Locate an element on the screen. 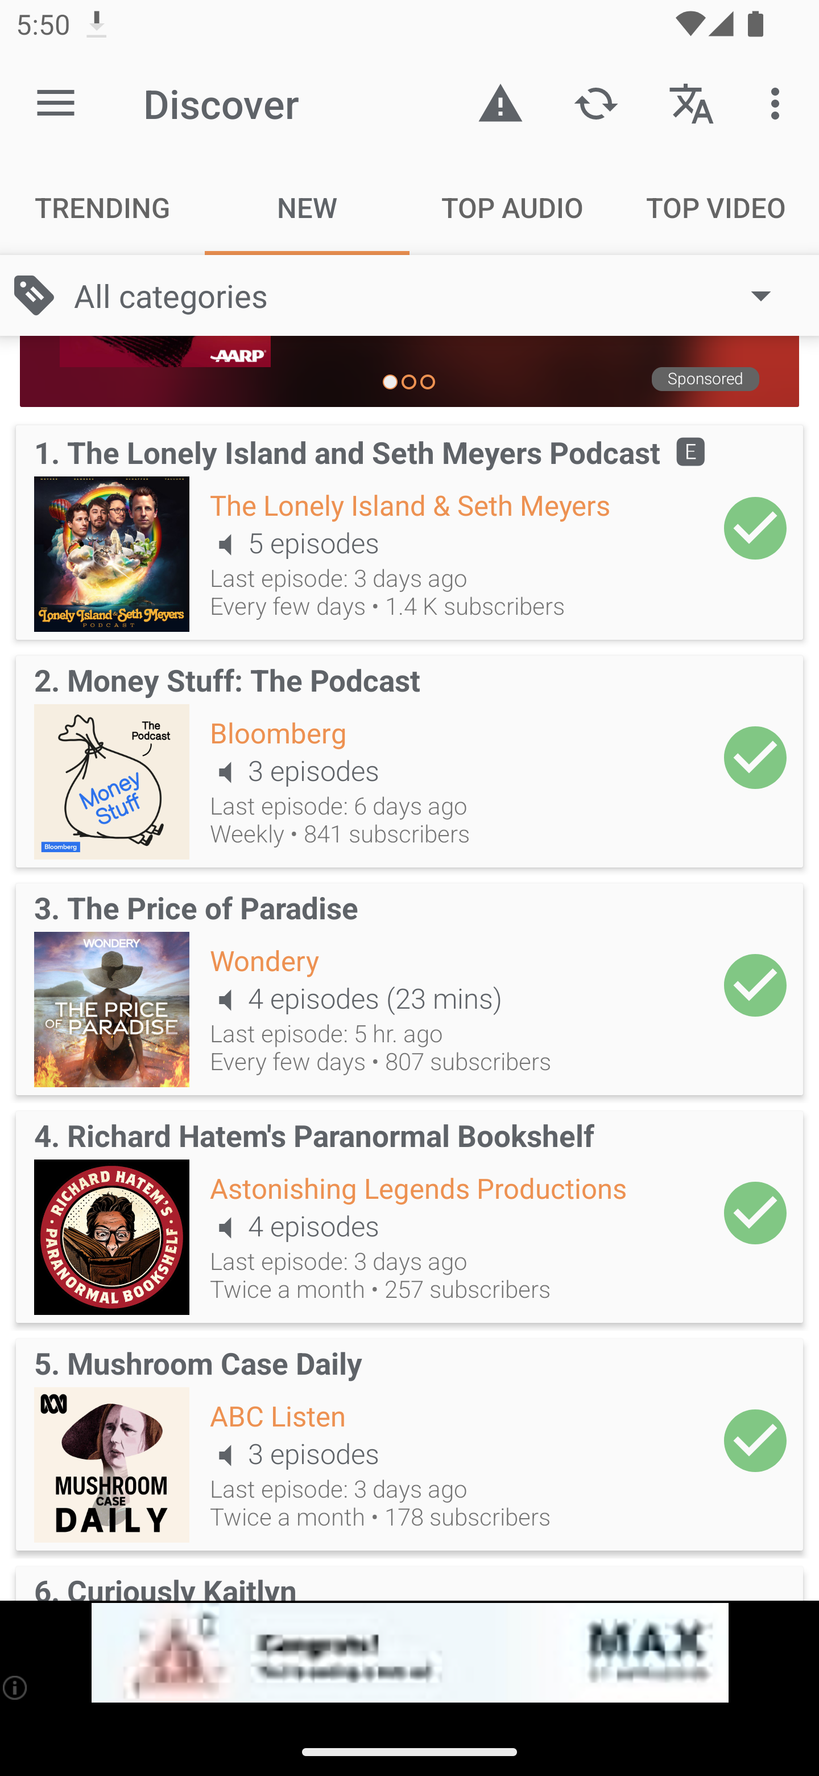 The height and width of the screenshot is (1776, 819). app-monetization is located at coordinates (409, 1653).